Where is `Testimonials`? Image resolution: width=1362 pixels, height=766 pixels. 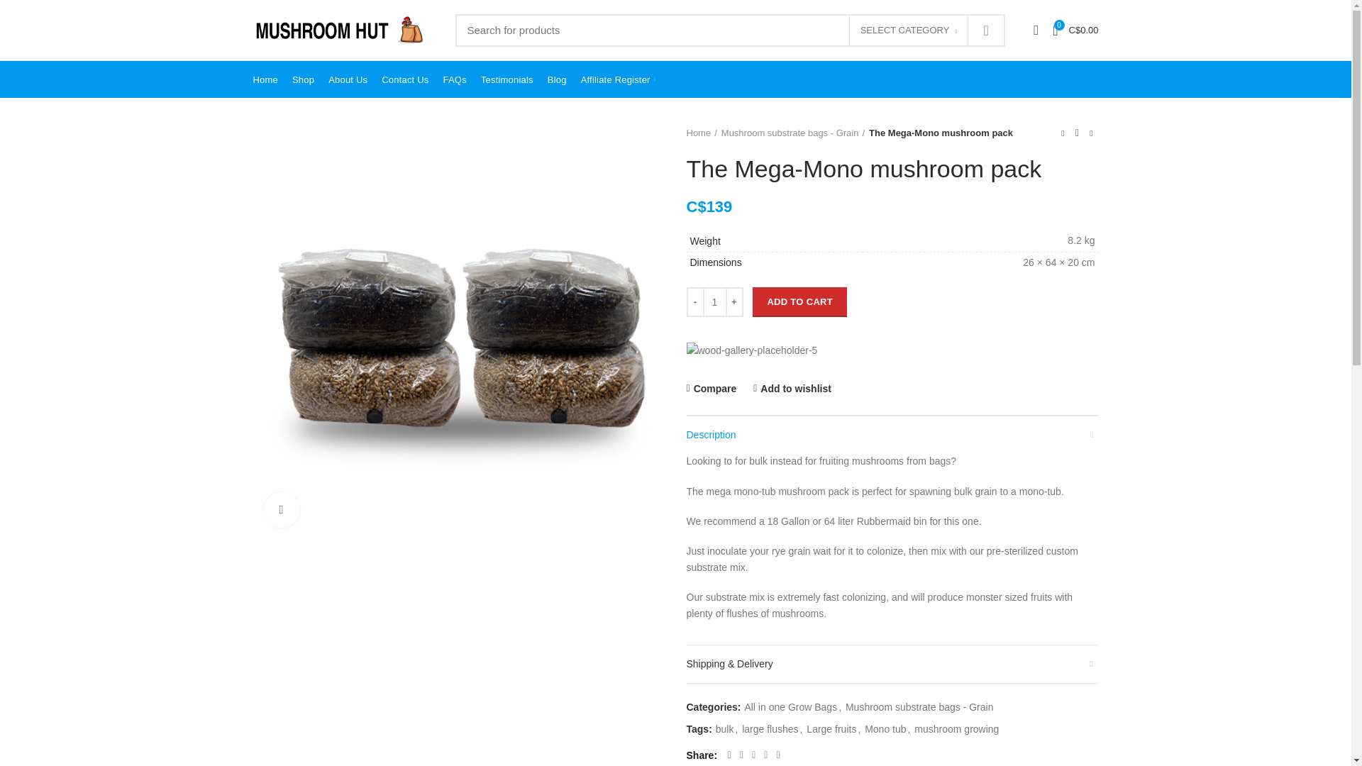 Testimonials is located at coordinates (507, 79).